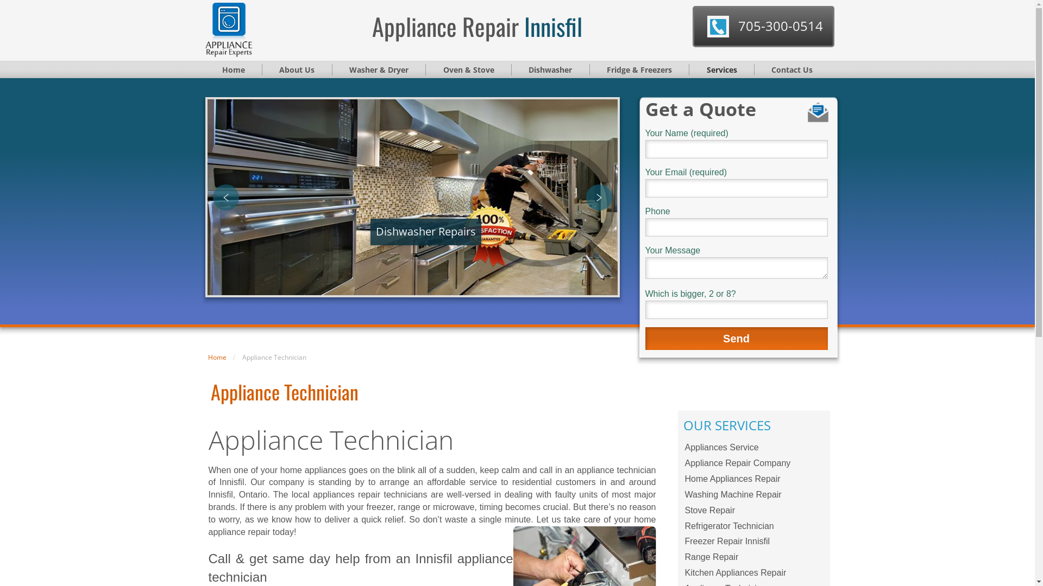 Image resolution: width=1043 pixels, height=586 pixels. What do you see at coordinates (754, 448) in the screenshot?
I see `Appliances Service` at bounding box center [754, 448].